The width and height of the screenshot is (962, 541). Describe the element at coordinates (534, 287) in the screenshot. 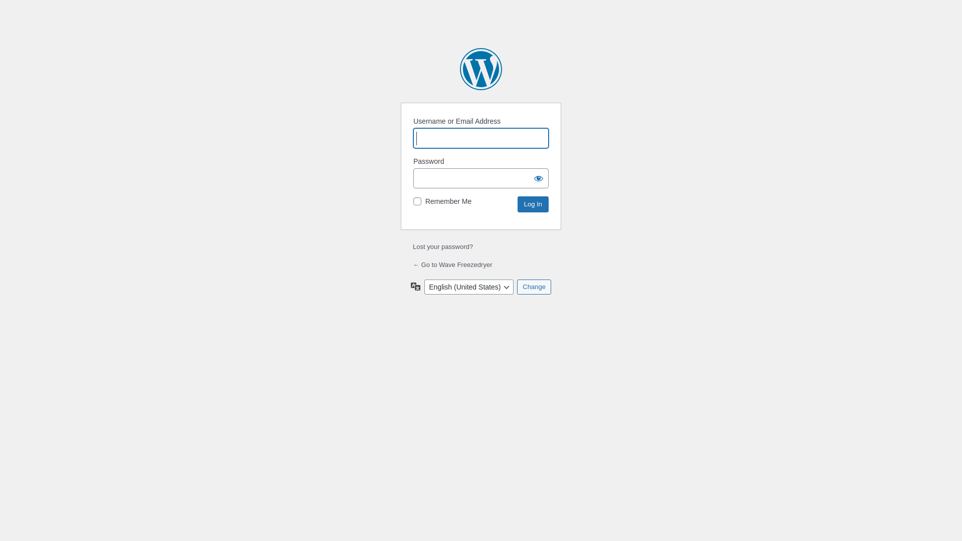

I see `Change` at that location.